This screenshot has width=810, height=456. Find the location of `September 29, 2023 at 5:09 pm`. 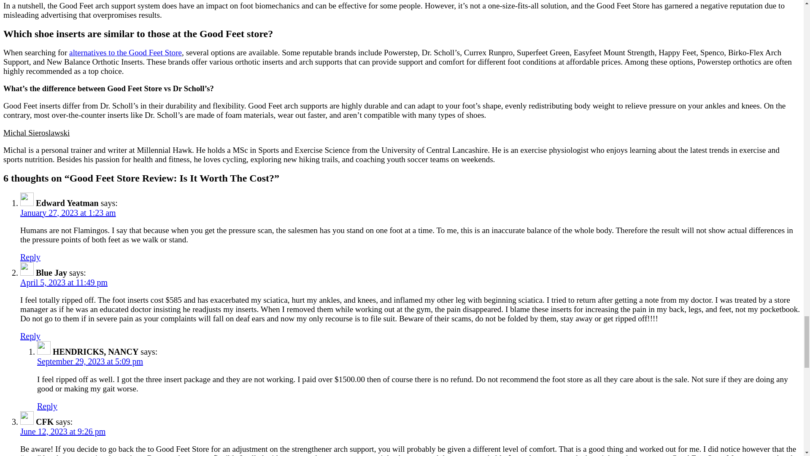

September 29, 2023 at 5:09 pm is located at coordinates (90, 361).